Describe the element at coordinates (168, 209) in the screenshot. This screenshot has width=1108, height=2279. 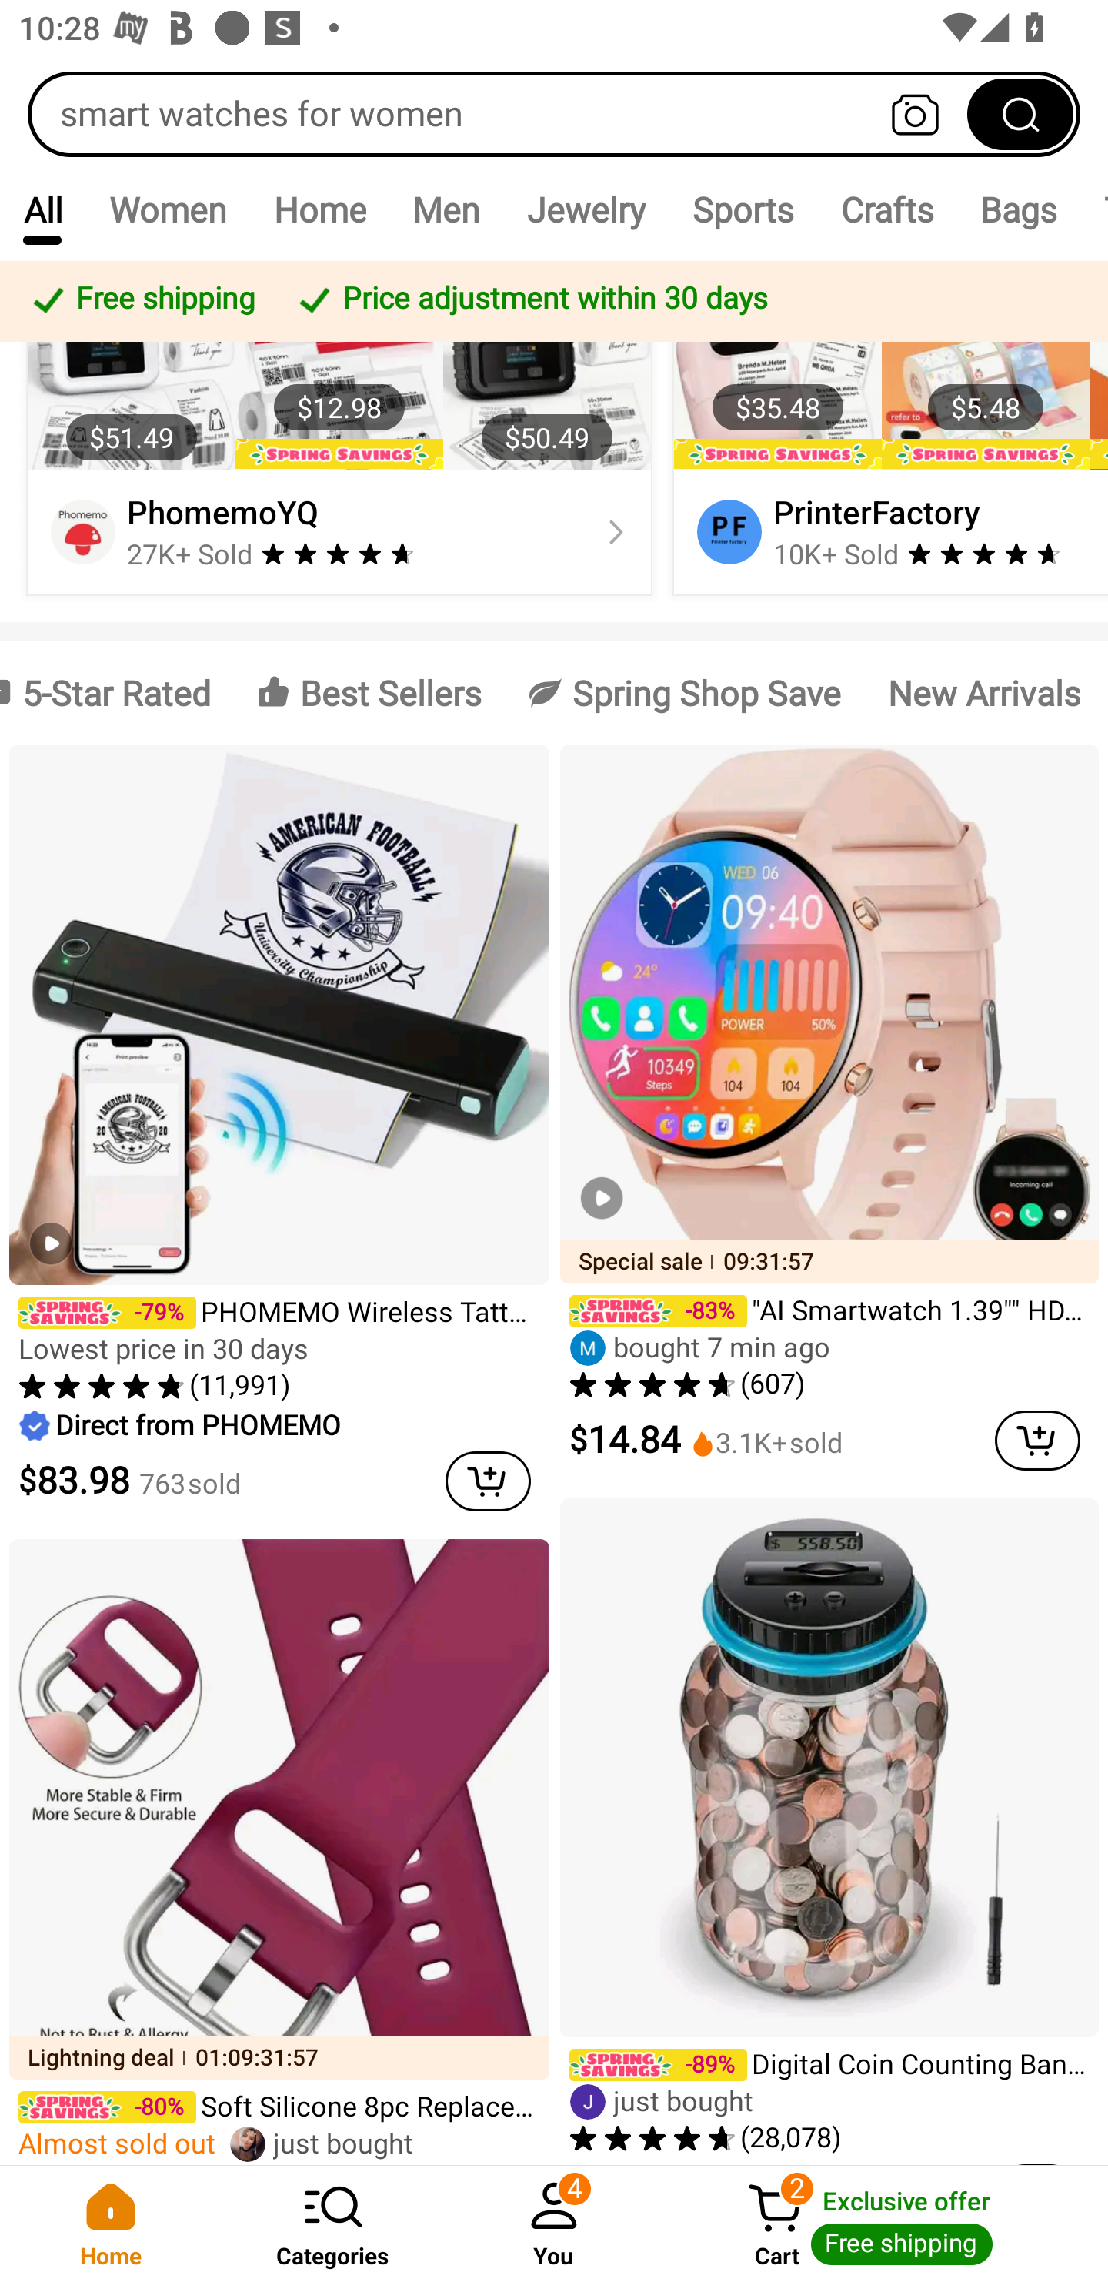
I see `Women` at that location.